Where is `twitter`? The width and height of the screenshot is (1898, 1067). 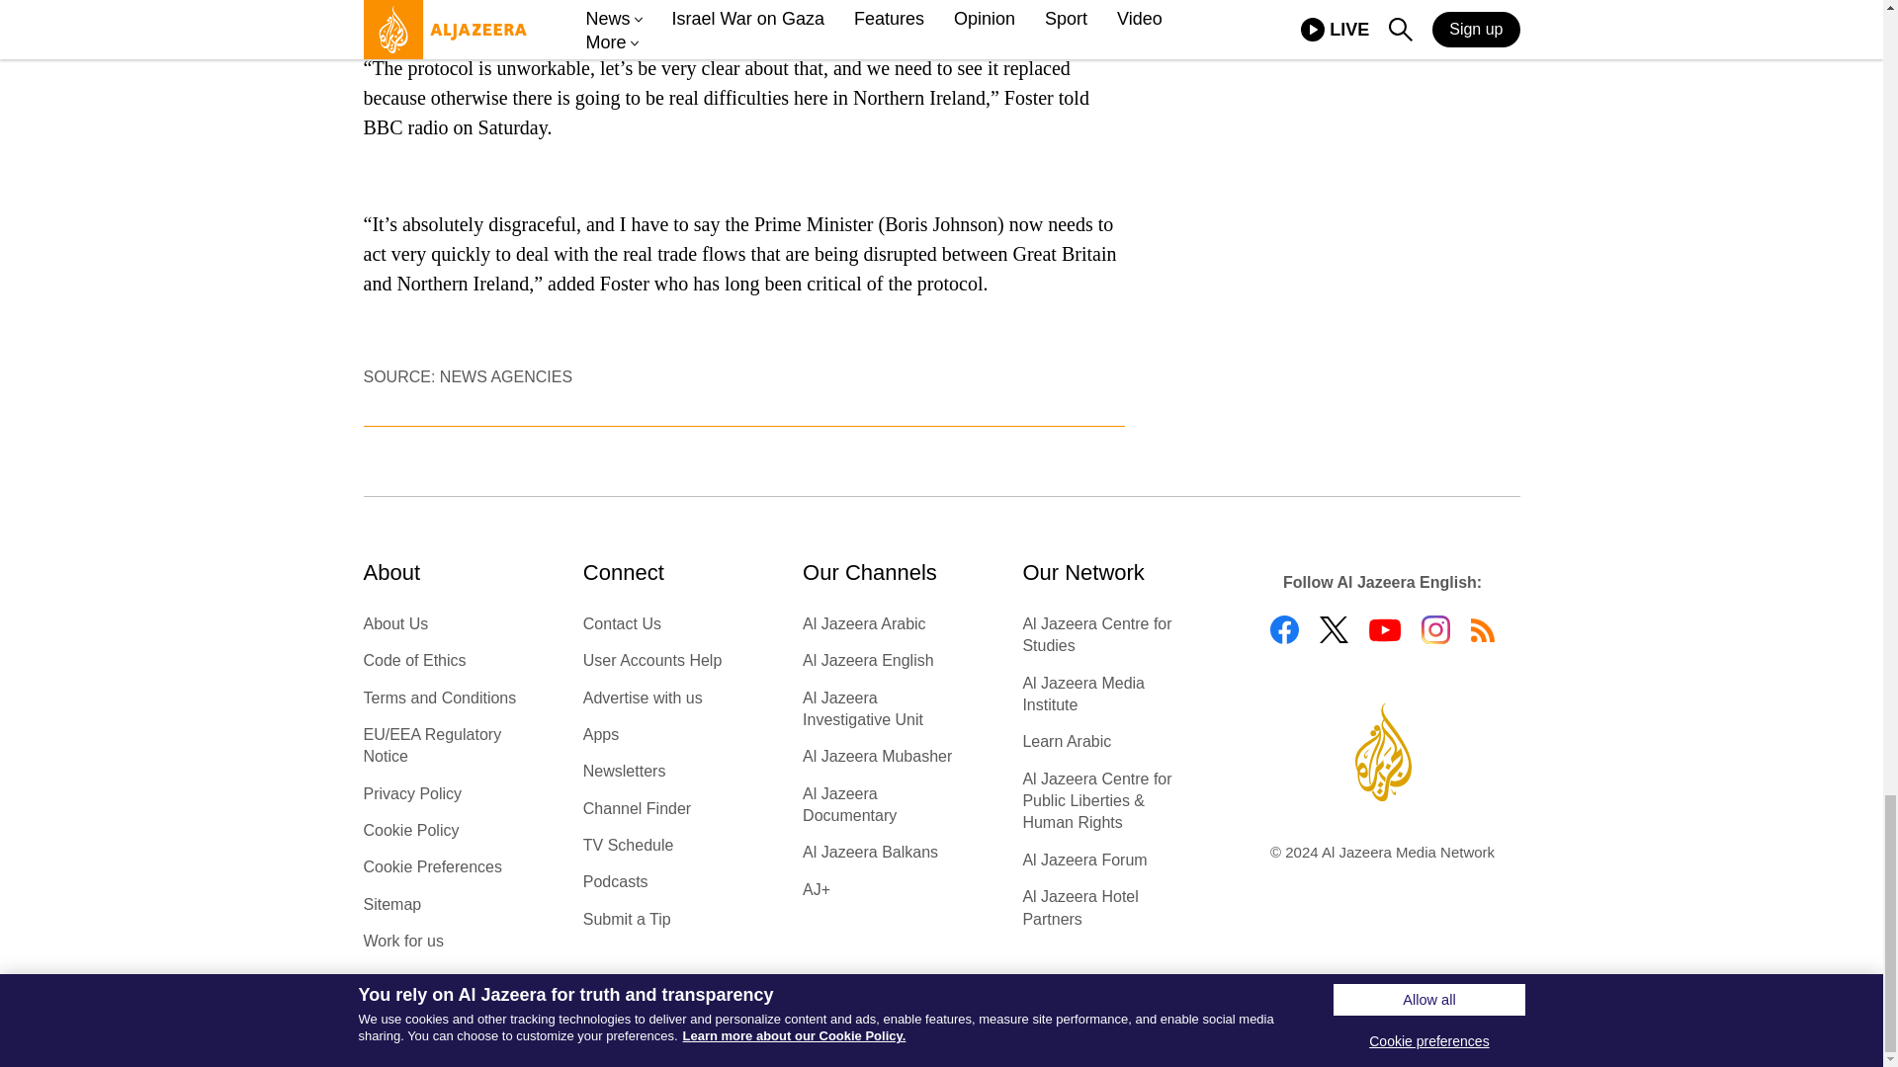
twitter is located at coordinates (1333, 630).